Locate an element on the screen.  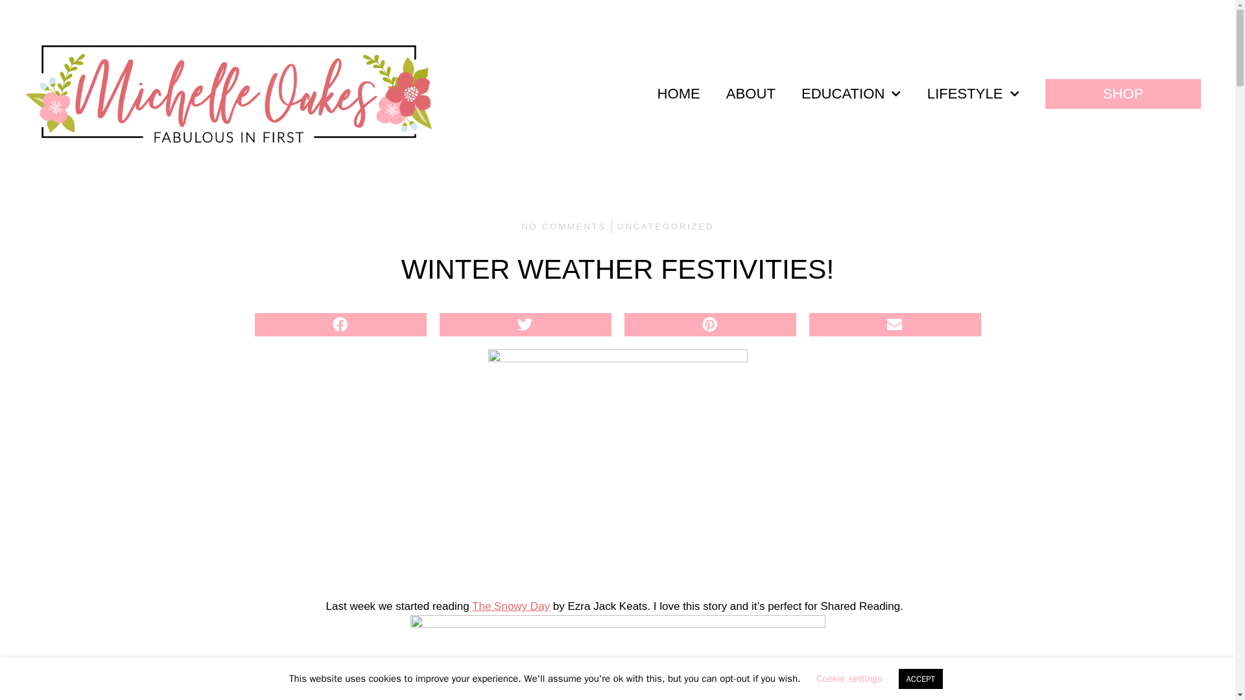
EDUCATION is located at coordinates (851, 94).